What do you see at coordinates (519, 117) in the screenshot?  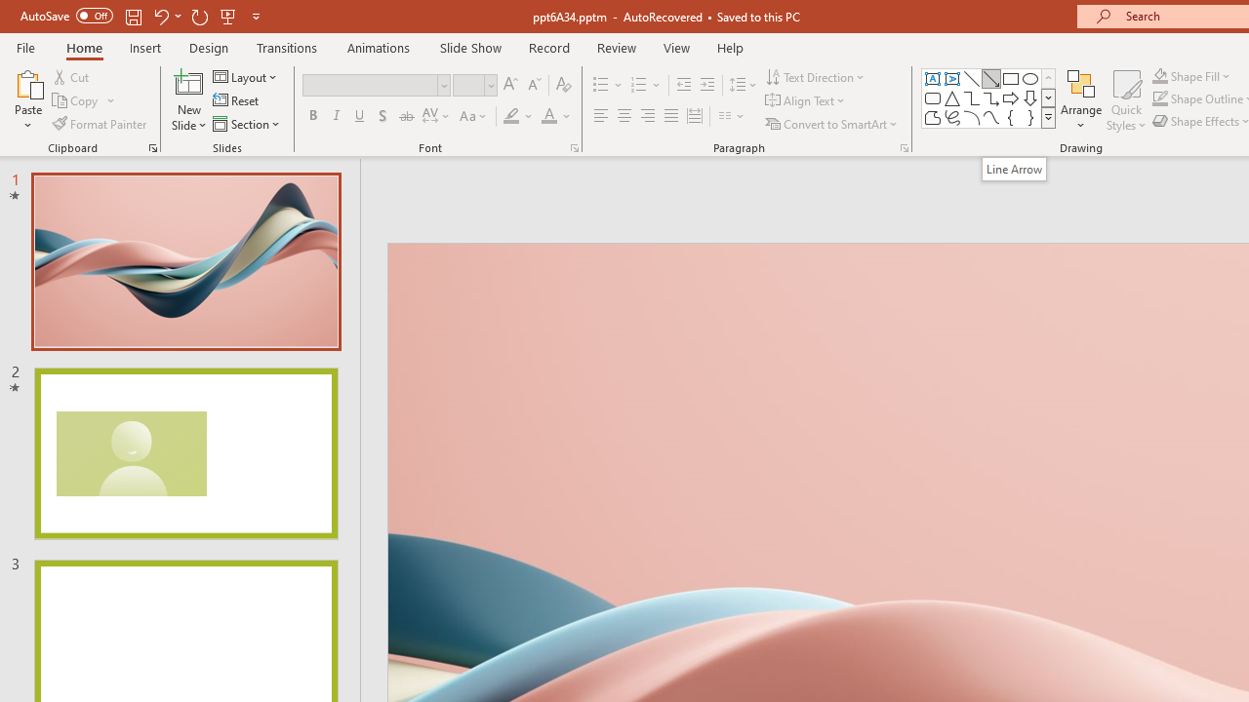 I see `Text Highlight Color` at bounding box center [519, 117].